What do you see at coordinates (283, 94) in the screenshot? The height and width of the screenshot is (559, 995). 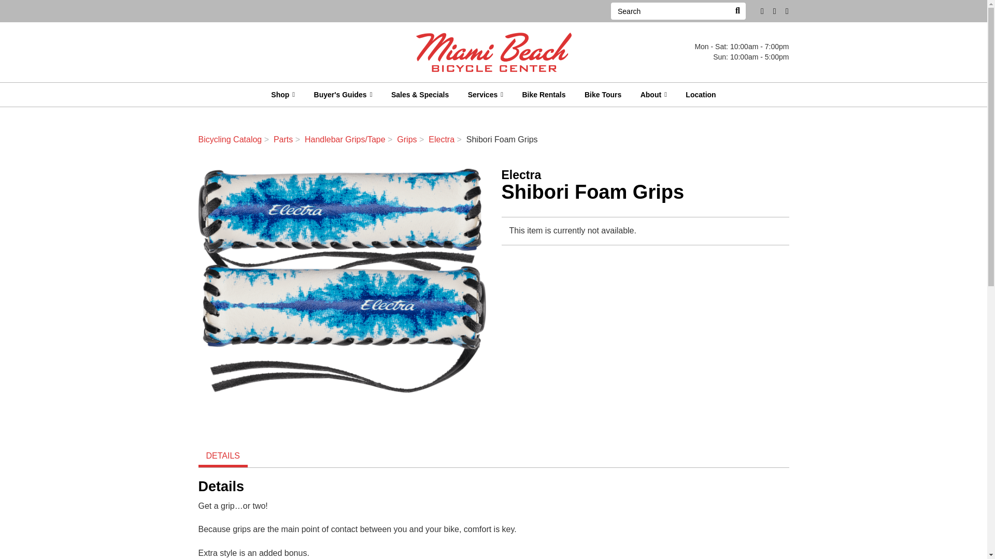 I see `Shop` at bounding box center [283, 94].